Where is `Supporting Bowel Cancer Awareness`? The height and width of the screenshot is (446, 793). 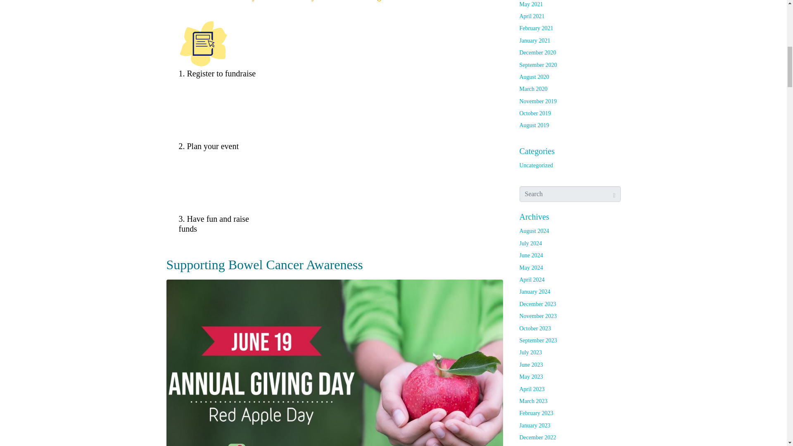 Supporting Bowel Cancer Awareness is located at coordinates (334, 387).